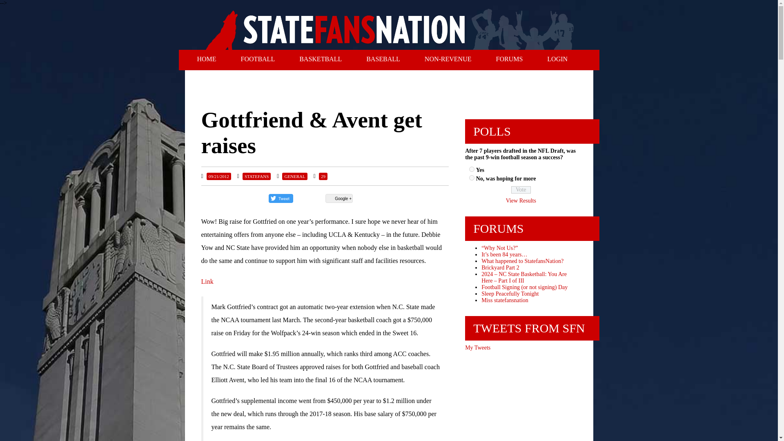  Describe the element at coordinates (383, 59) in the screenshot. I see `BASEBALL` at that location.